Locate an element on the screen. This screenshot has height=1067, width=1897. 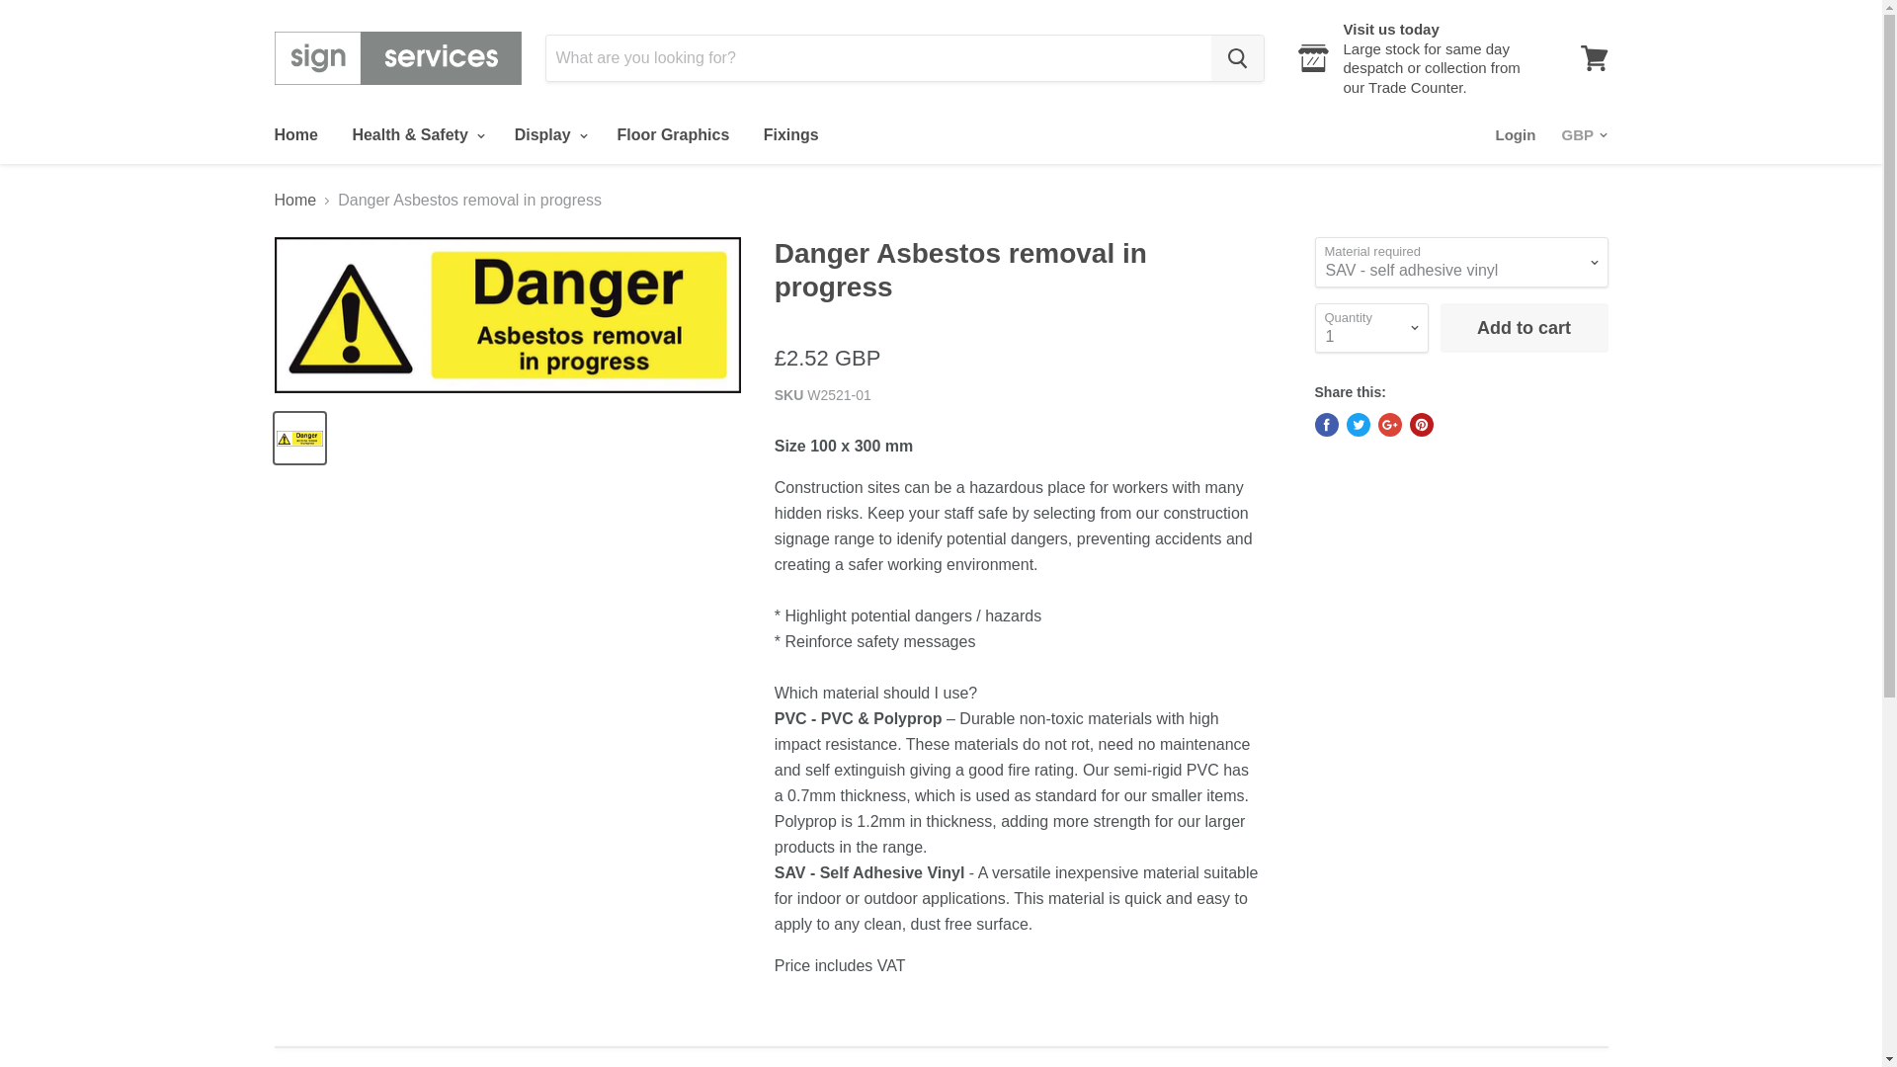
Home is located at coordinates (294, 134).